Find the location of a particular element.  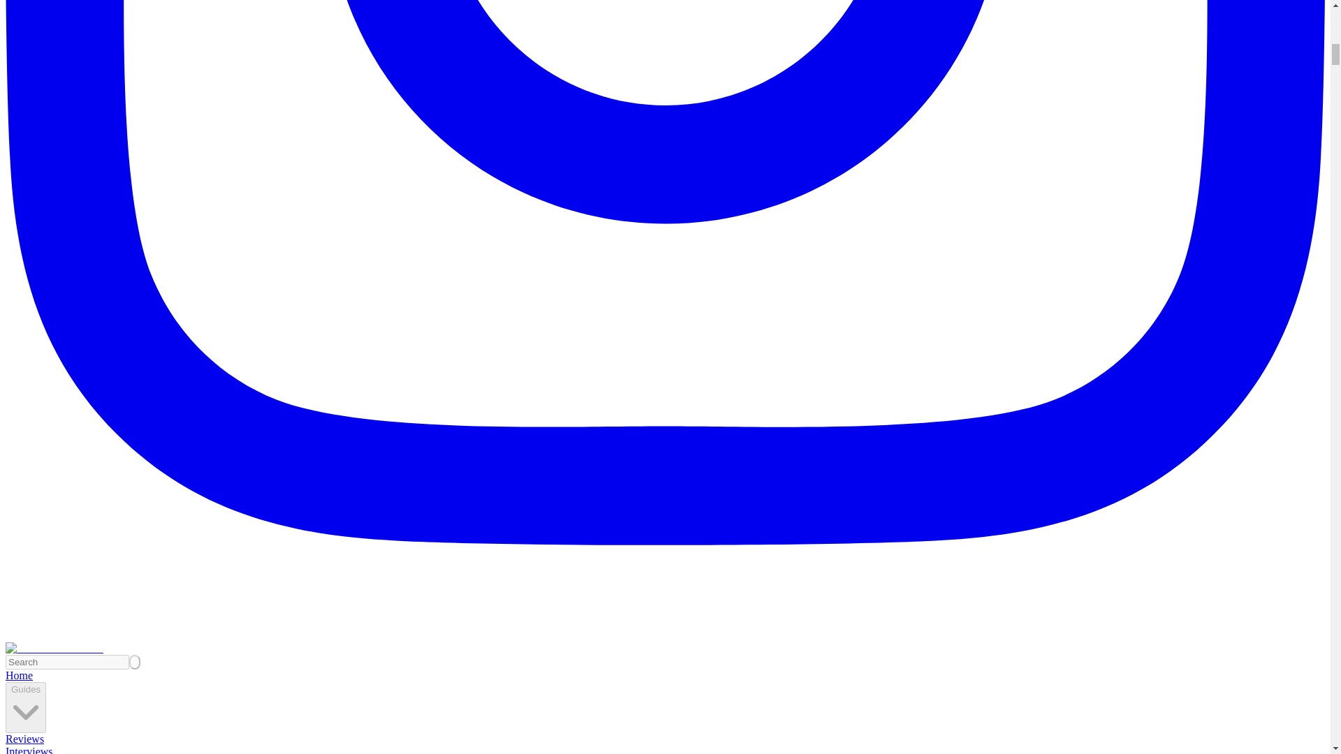

Reviews is located at coordinates (24, 739).